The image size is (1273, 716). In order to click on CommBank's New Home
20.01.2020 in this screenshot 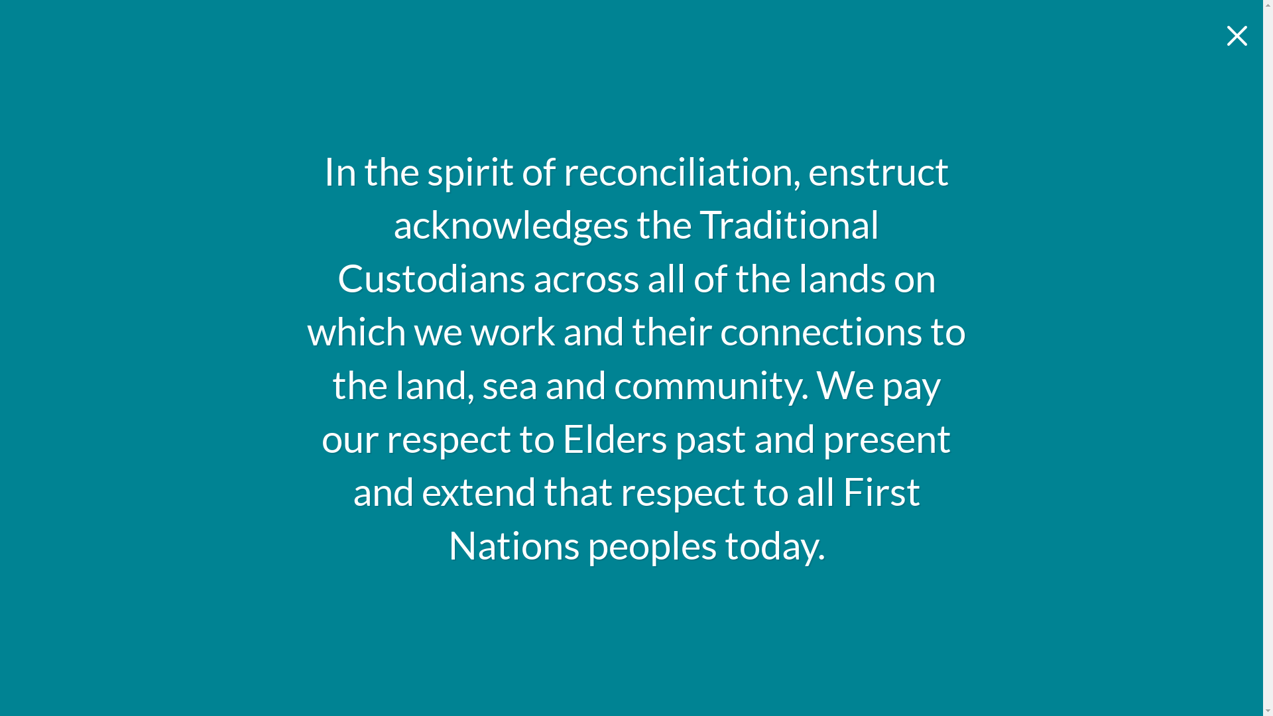, I will do `click(631, 503)`.